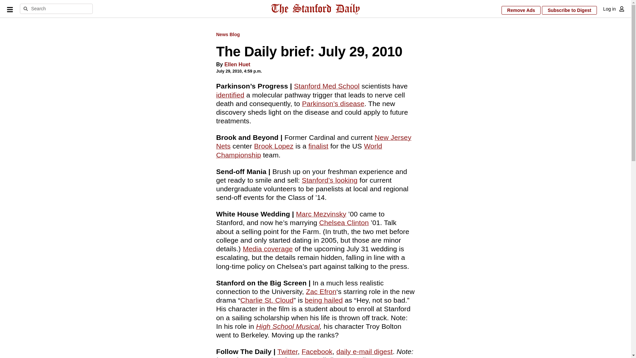  I want to click on Brook Lopez, so click(274, 146).